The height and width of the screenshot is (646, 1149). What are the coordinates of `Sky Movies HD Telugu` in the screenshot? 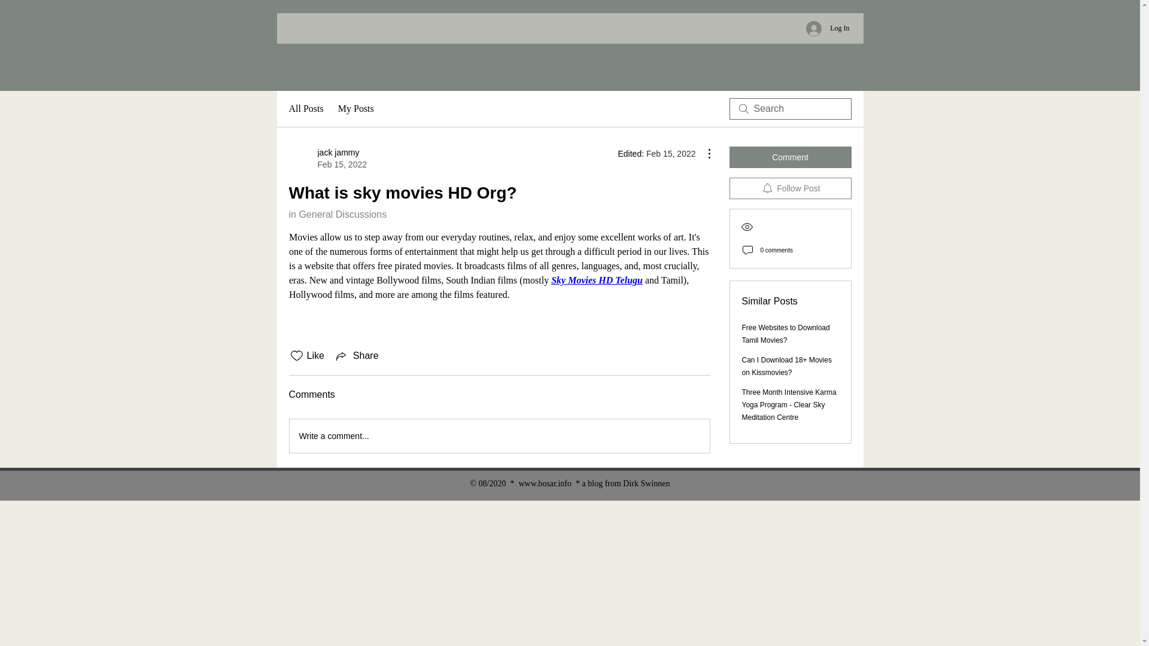 It's located at (327, 159).